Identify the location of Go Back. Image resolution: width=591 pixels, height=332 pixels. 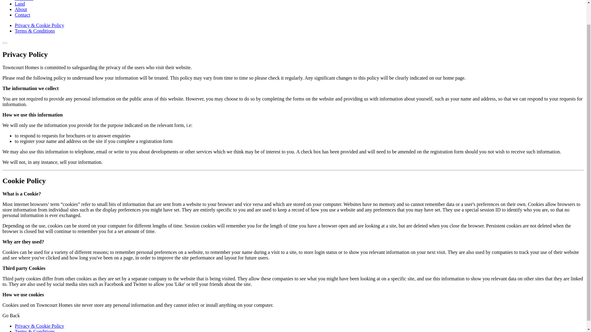
(11, 315).